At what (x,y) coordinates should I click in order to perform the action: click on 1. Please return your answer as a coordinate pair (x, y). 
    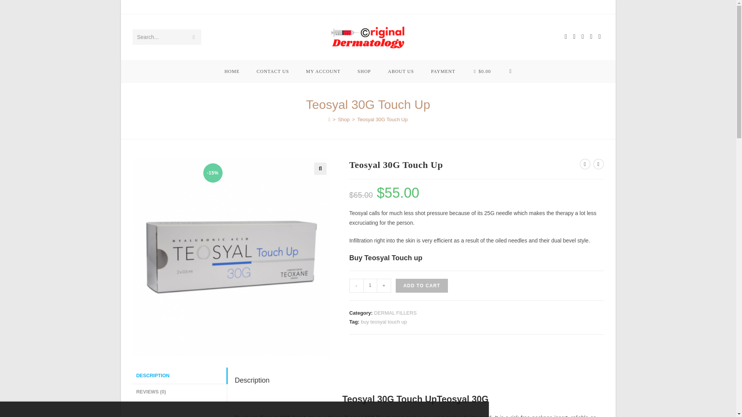
    Looking at the image, I should click on (370, 286).